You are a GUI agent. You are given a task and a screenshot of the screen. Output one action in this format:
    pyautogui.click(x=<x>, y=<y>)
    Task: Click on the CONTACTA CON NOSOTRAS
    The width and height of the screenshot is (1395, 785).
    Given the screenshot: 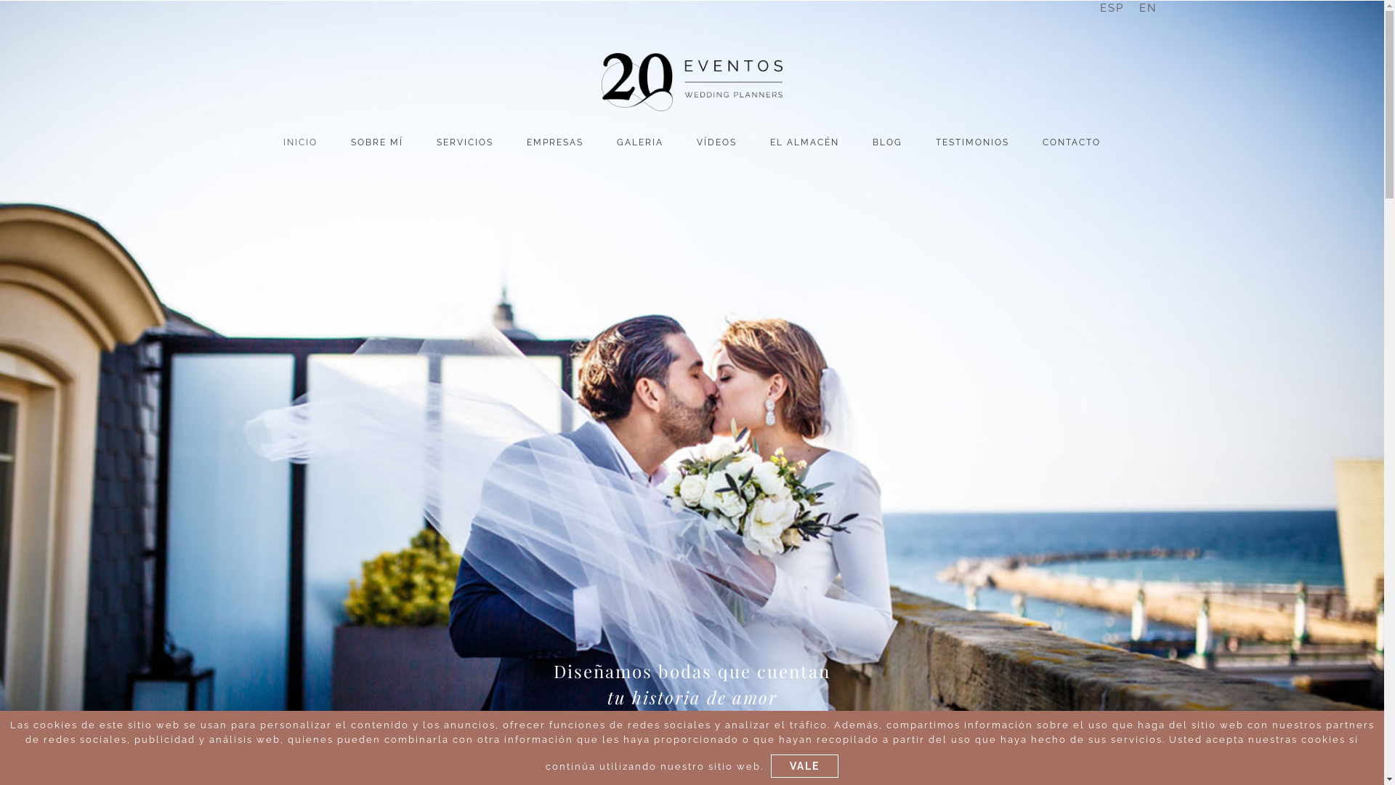 What is the action you would take?
    pyautogui.click(x=692, y=753)
    